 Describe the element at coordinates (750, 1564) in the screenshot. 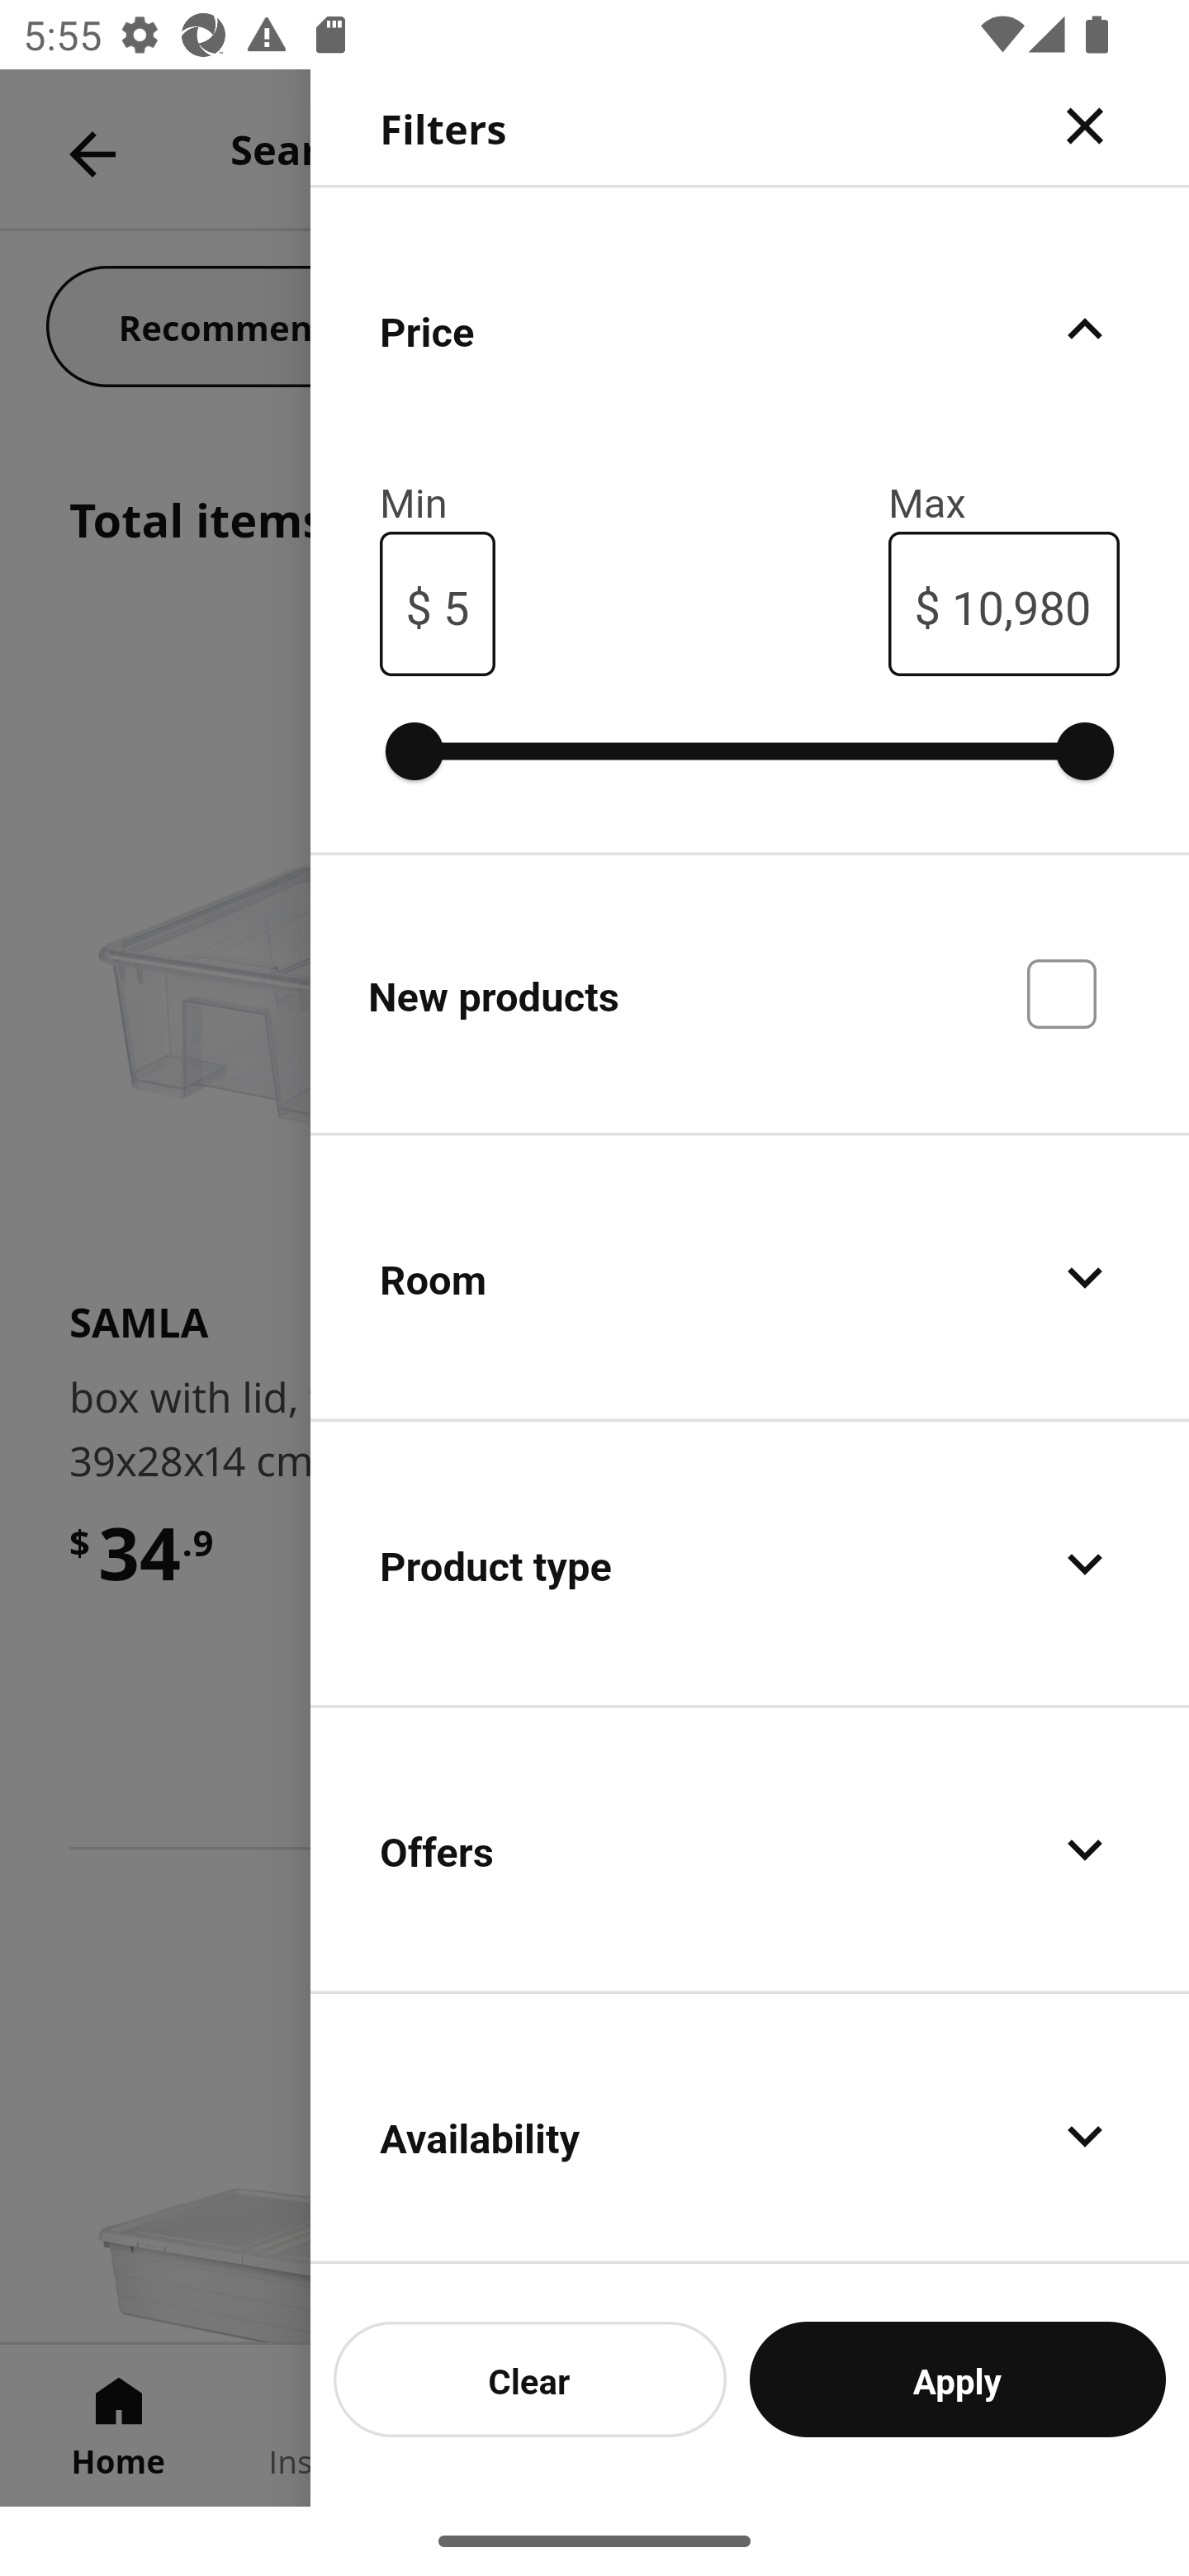

I see `Product type` at that location.